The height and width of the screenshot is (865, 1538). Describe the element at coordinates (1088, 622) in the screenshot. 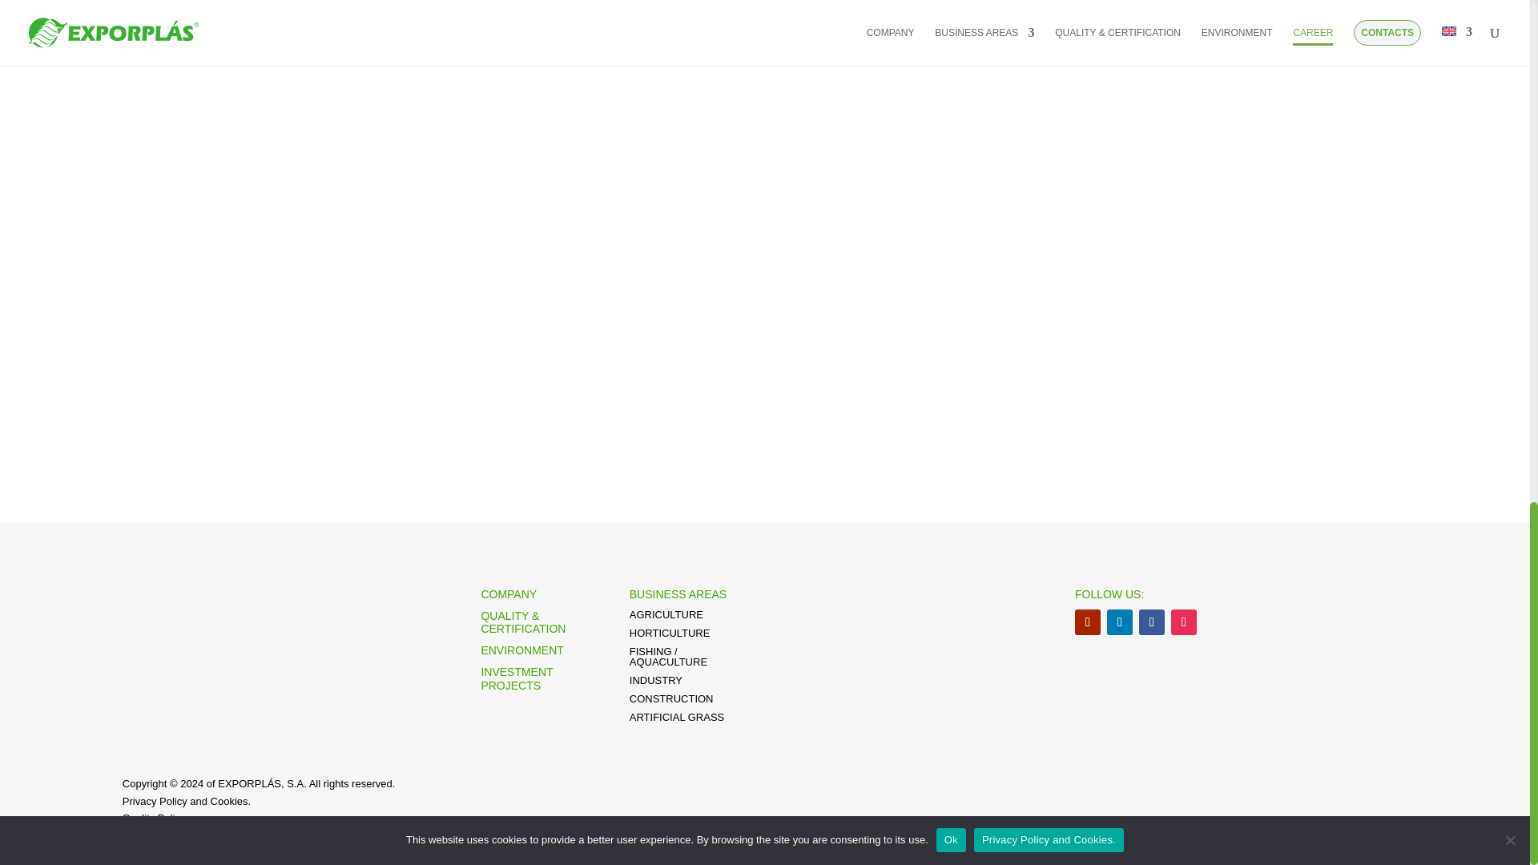

I see `Follow on Youtube` at that location.